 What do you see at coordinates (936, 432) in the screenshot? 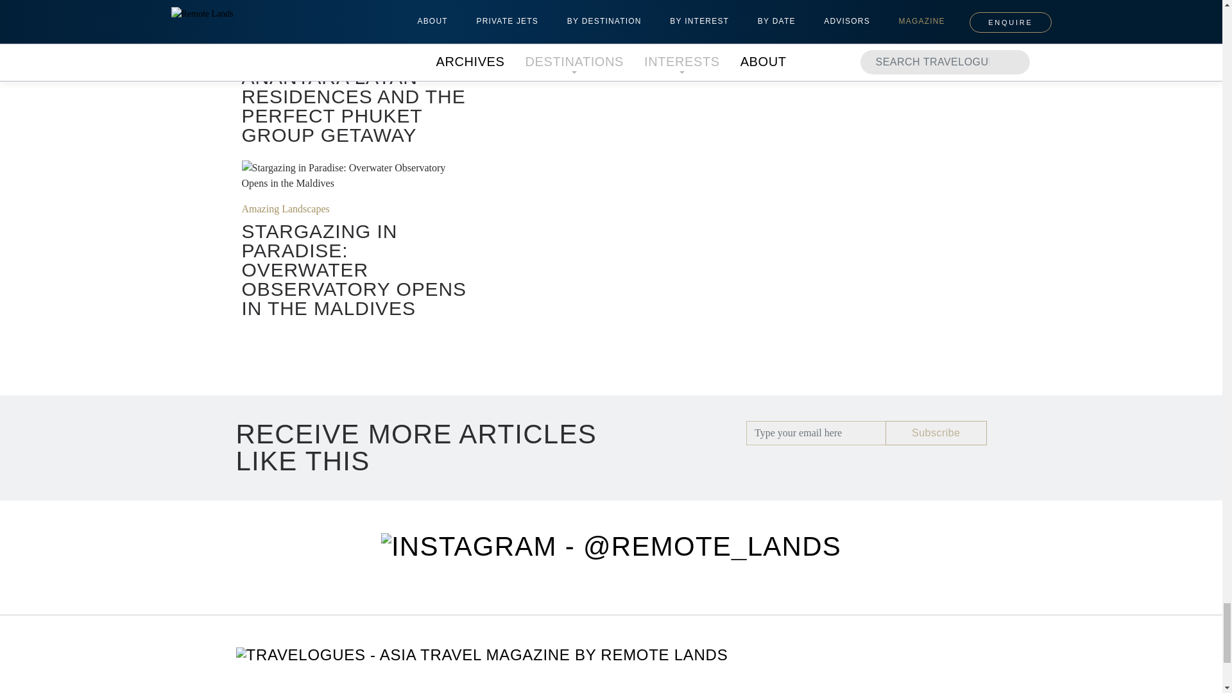
I see `Subscribe` at bounding box center [936, 432].